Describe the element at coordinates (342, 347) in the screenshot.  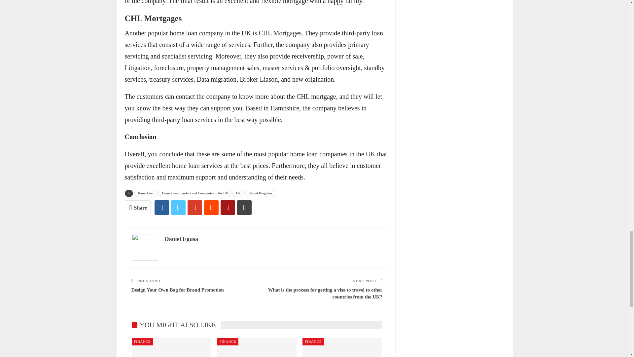
I see `Comprehensive Guide Of Bad Credit Loan Terms` at that location.